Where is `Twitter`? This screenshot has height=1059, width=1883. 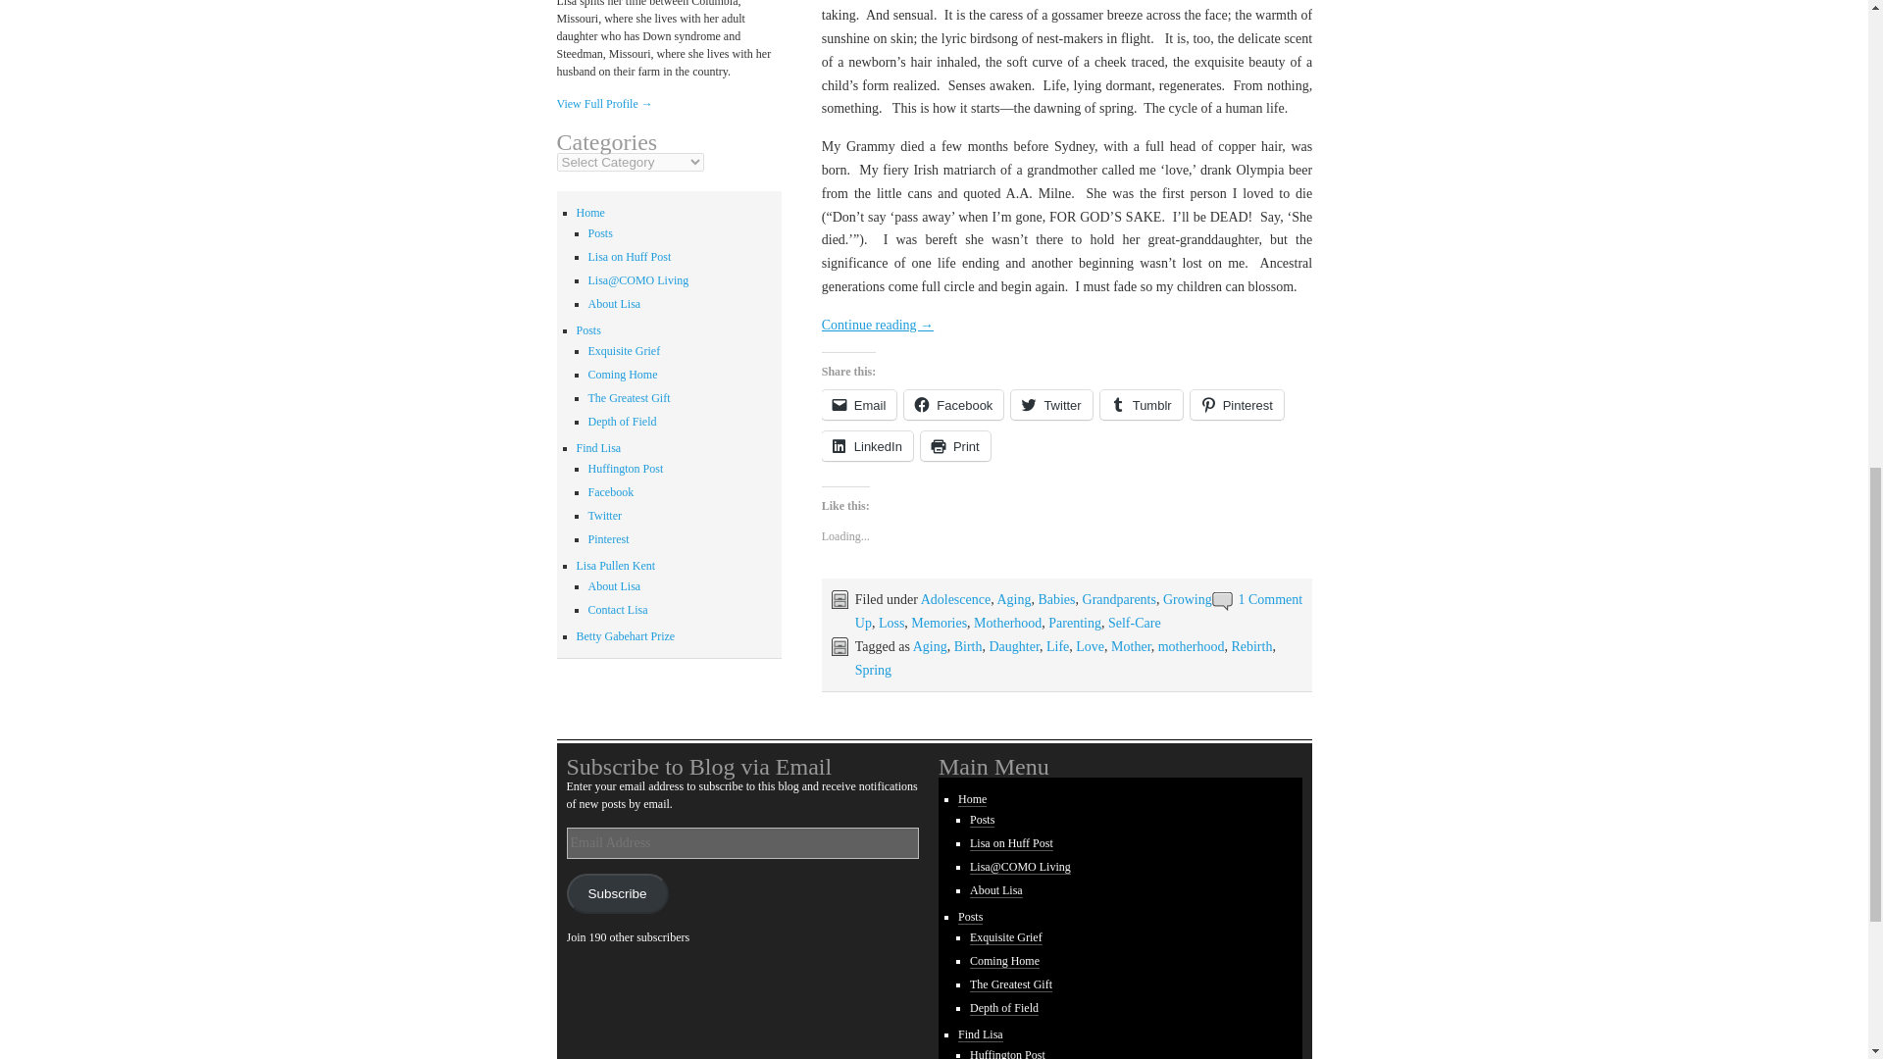
Twitter is located at coordinates (1051, 404).